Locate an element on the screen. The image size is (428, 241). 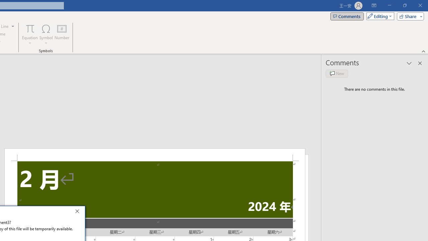
Minimize is located at coordinates (389, 5).